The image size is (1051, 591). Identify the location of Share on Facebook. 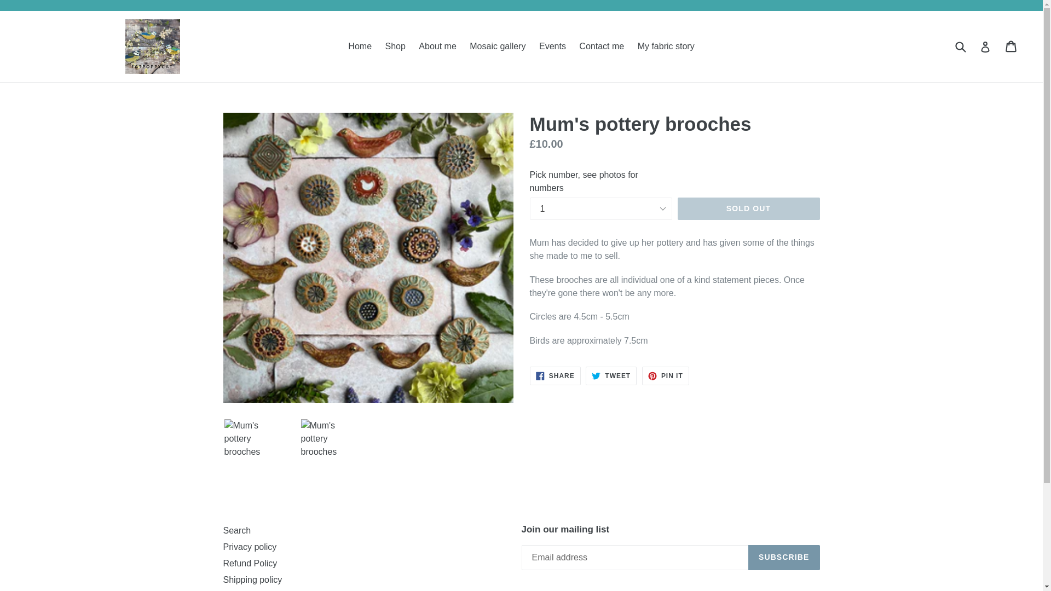
(253, 580).